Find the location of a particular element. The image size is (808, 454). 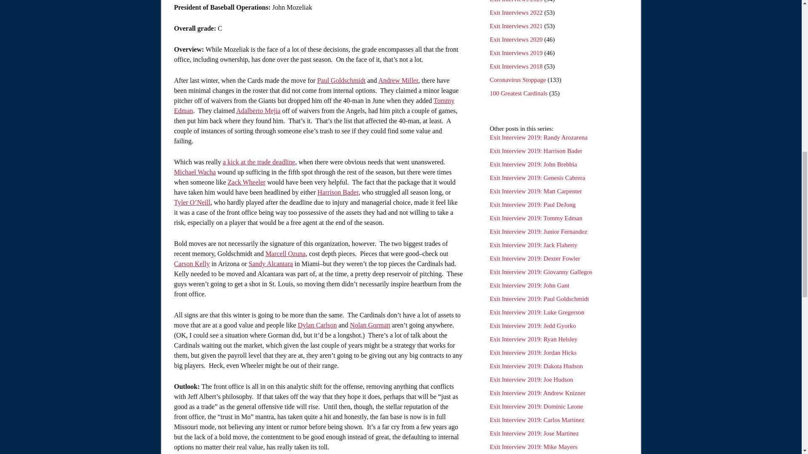

Exit Interview 2019: Randy Arozarena is located at coordinates (538, 137).